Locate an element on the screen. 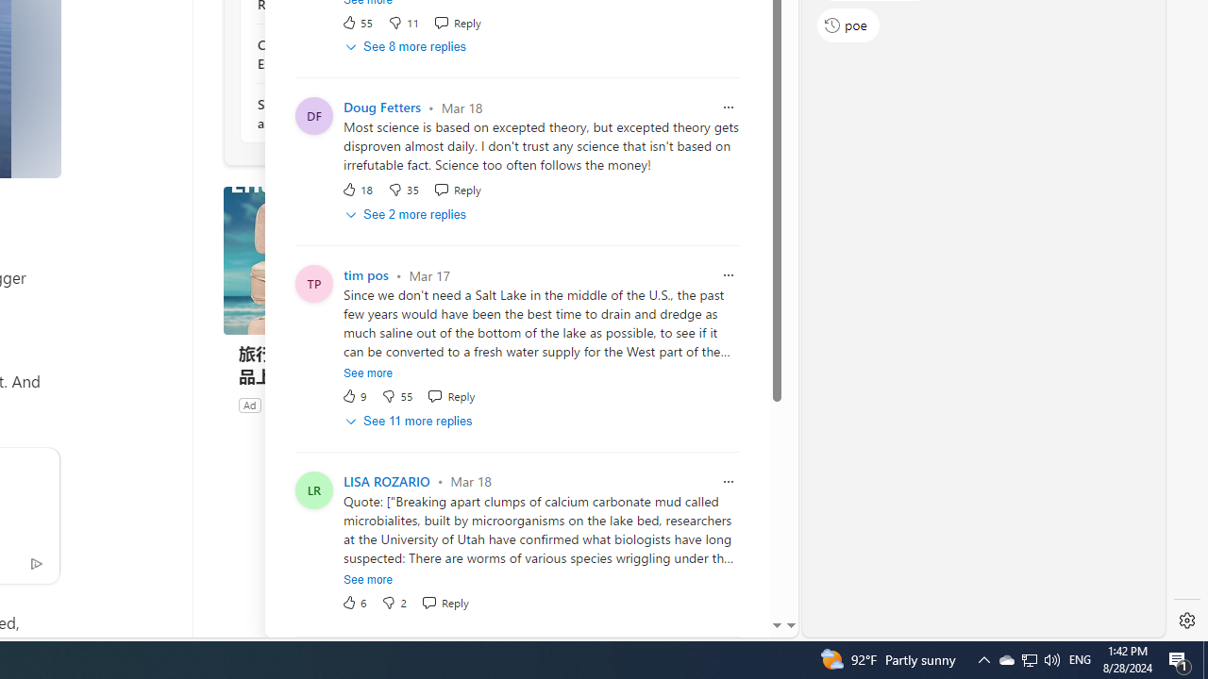 This screenshot has width=1208, height=679. See 2 more replies is located at coordinates (408, 215).